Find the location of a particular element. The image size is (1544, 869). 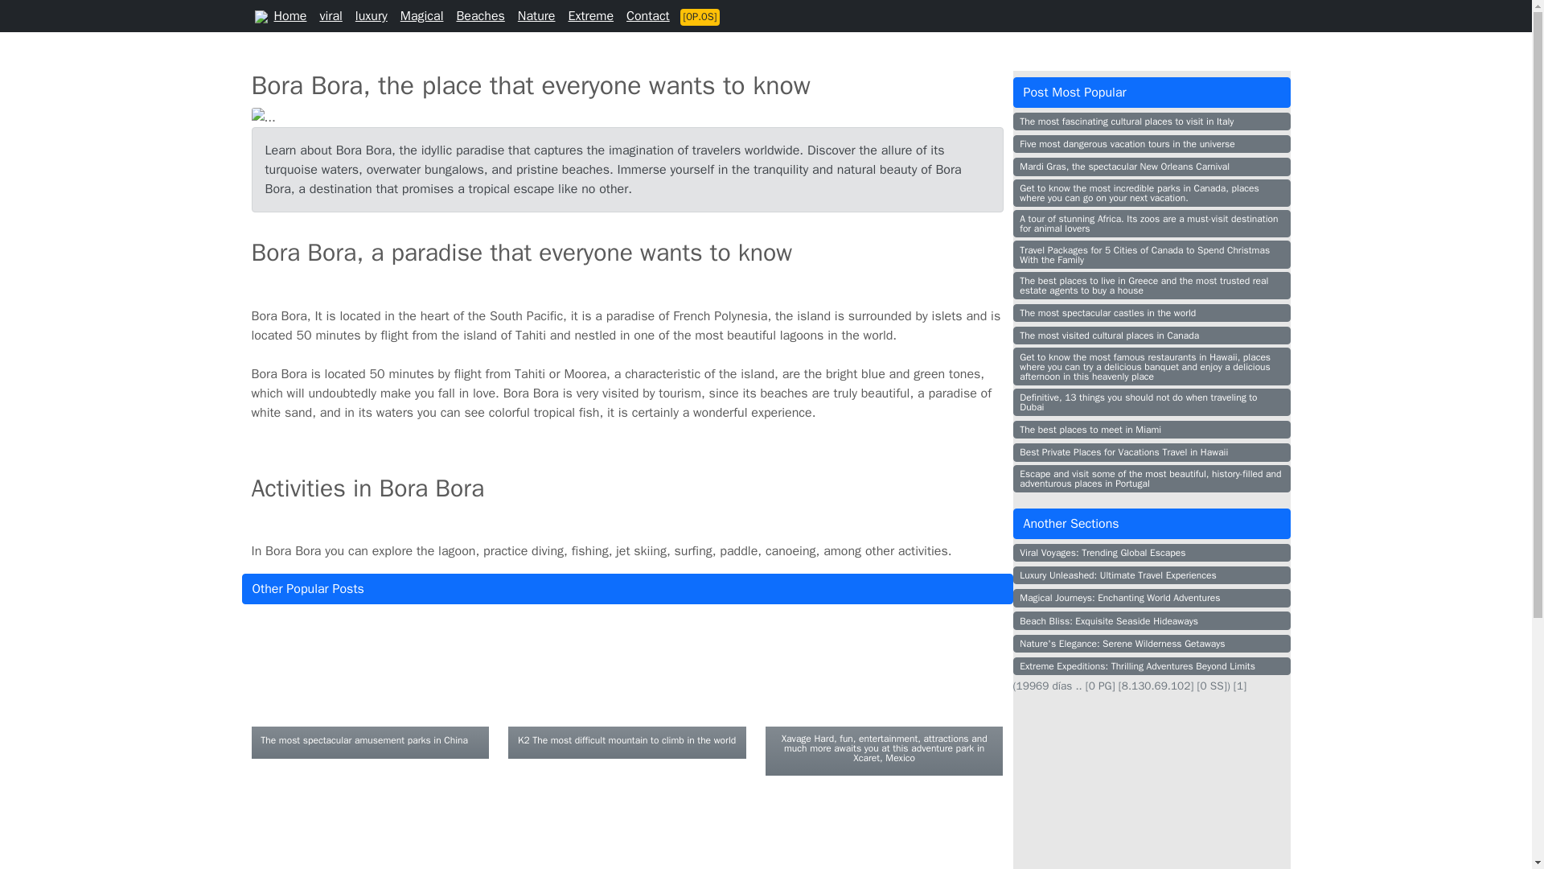

Nature is located at coordinates (536, 16).